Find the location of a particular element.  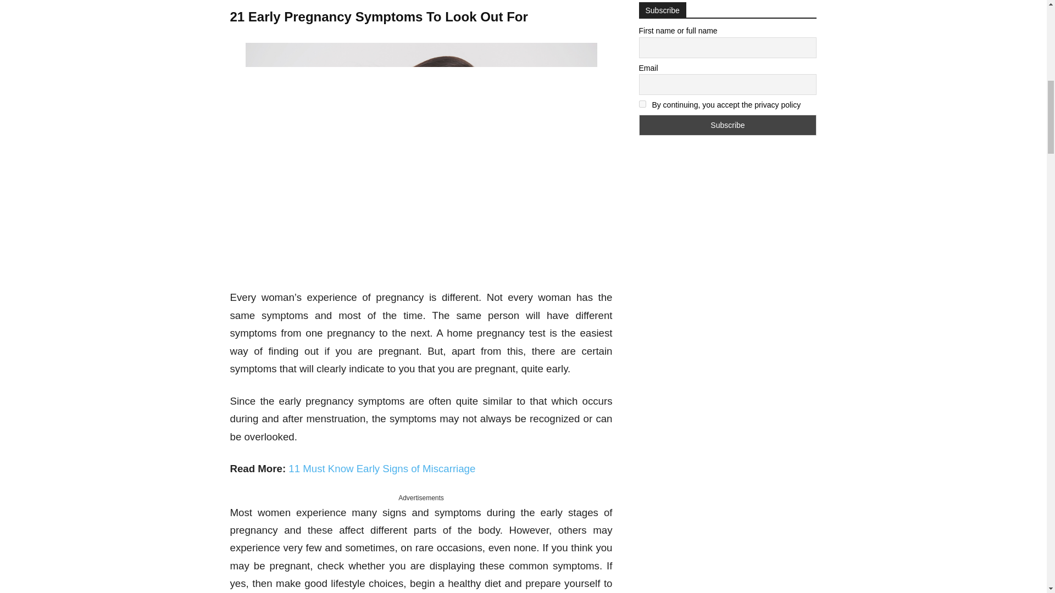

Subscribe is located at coordinates (728, 125).